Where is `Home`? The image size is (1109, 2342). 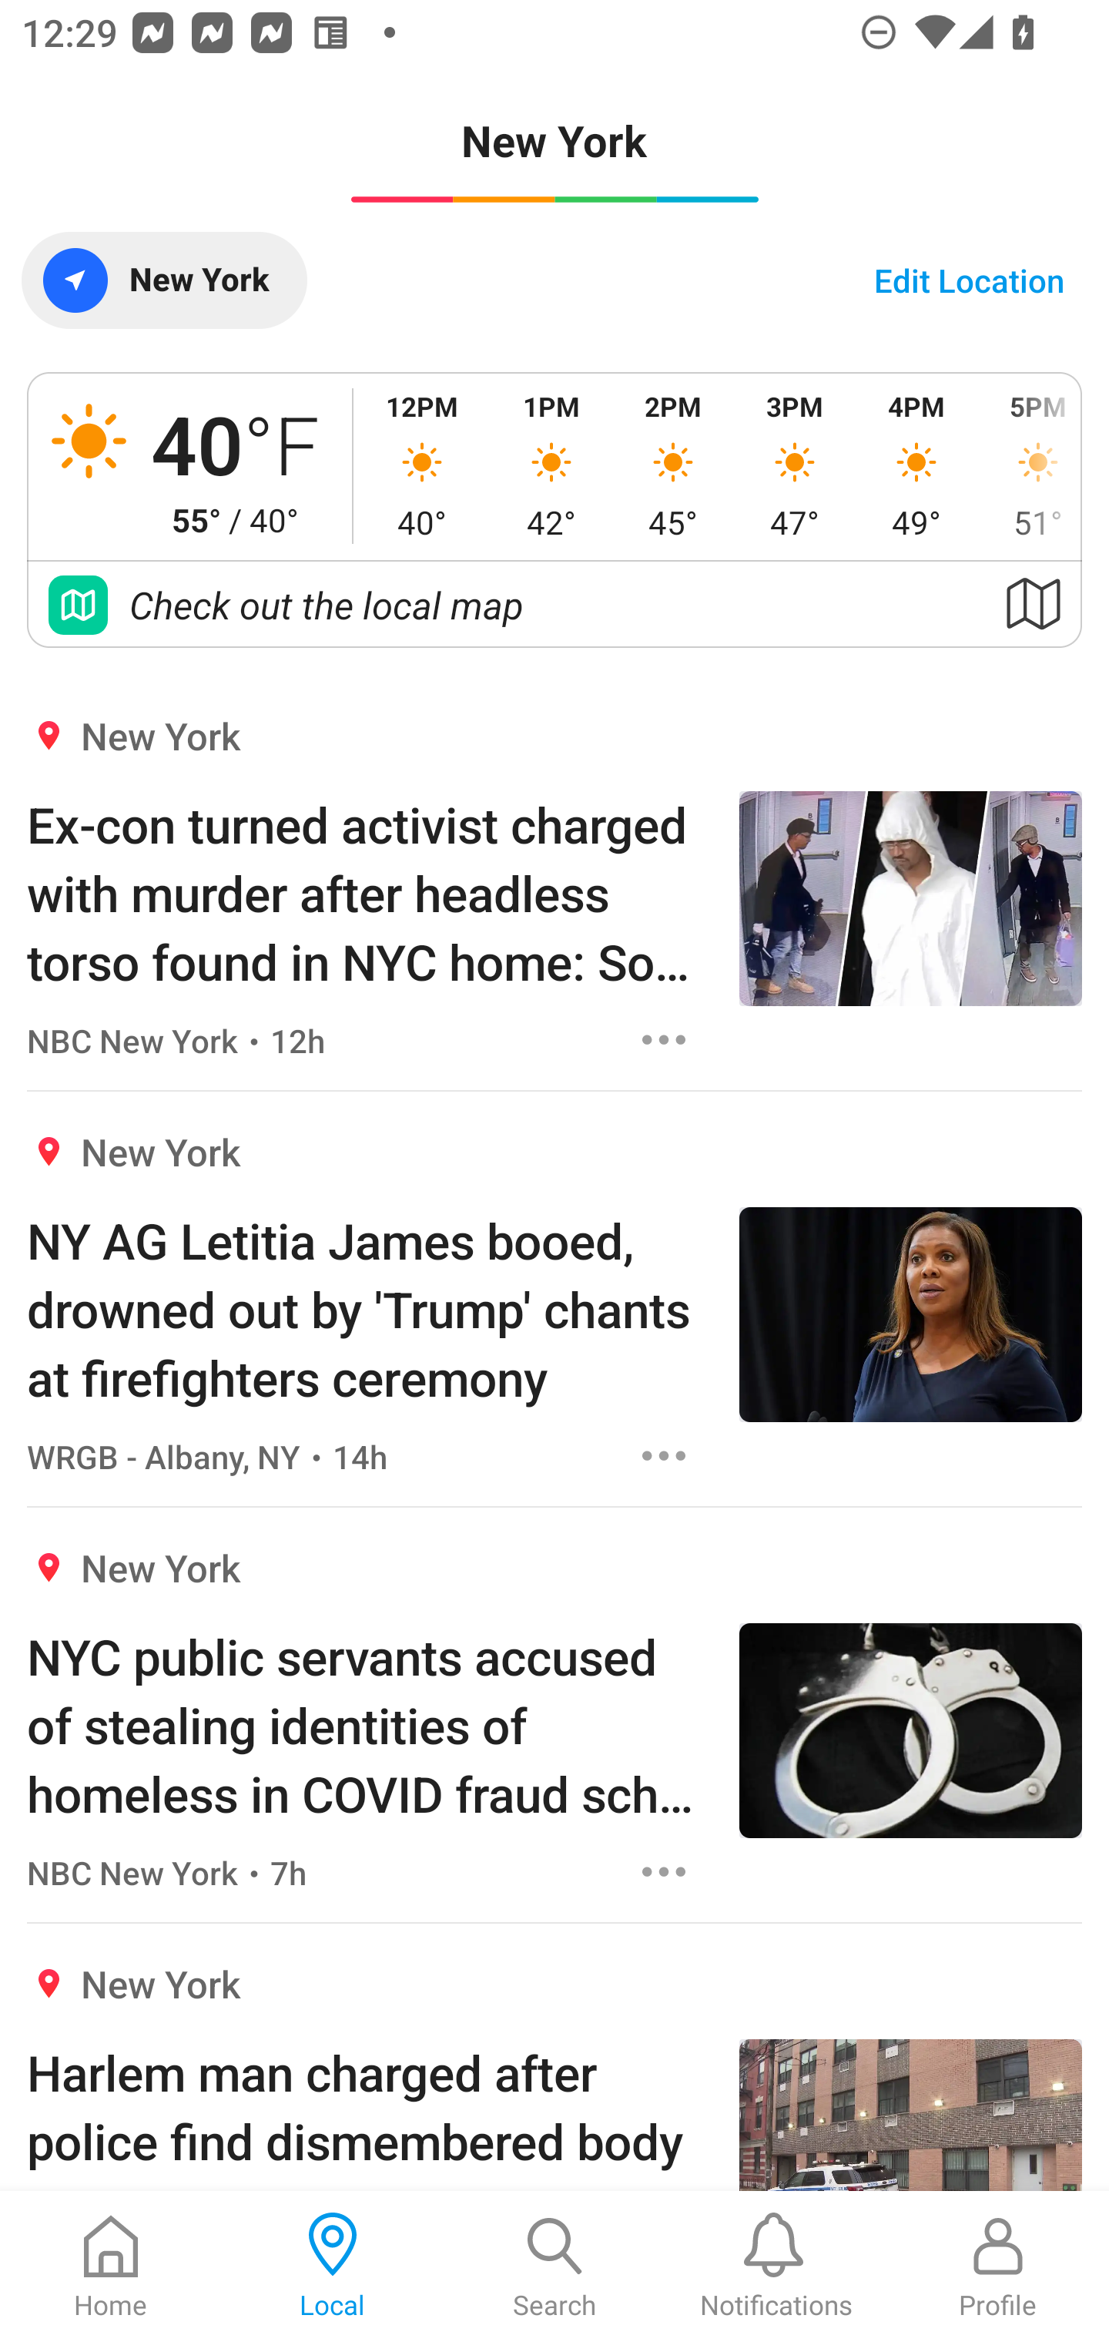 Home is located at coordinates (111, 2267).